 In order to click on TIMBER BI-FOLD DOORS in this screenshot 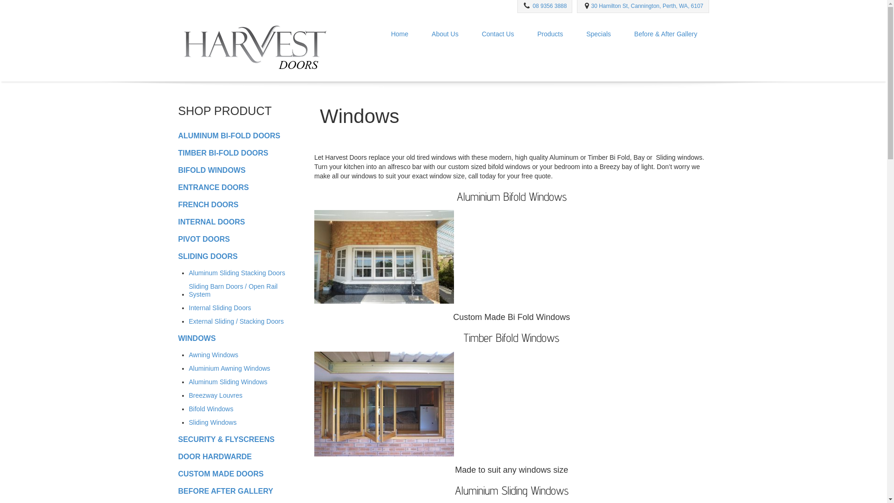, I will do `click(223, 153)`.